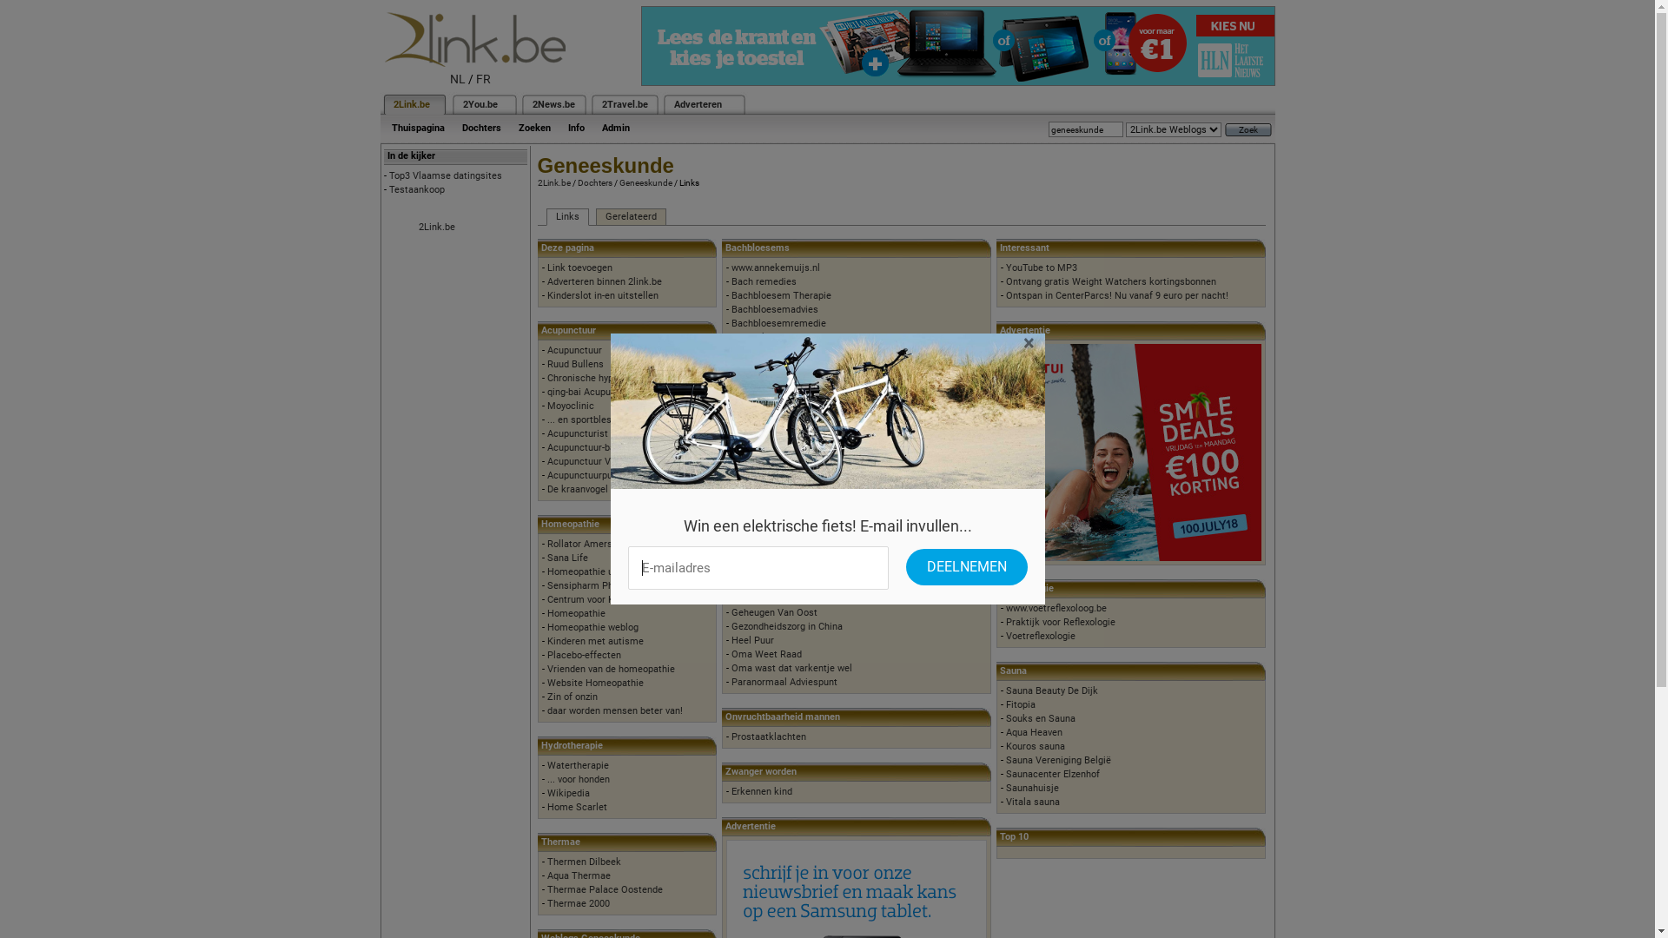 The width and height of the screenshot is (1668, 938). Describe the element at coordinates (612, 669) in the screenshot. I see `Vrienden van de homeopathie` at that location.